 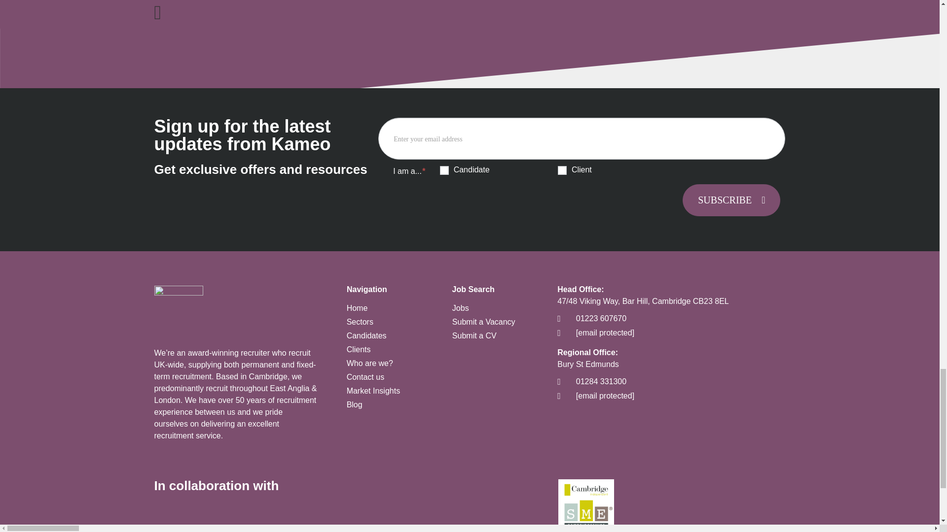 What do you see at coordinates (444, 170) in the screenshot?
I see `Candidate` at bounding box center [444, 170].